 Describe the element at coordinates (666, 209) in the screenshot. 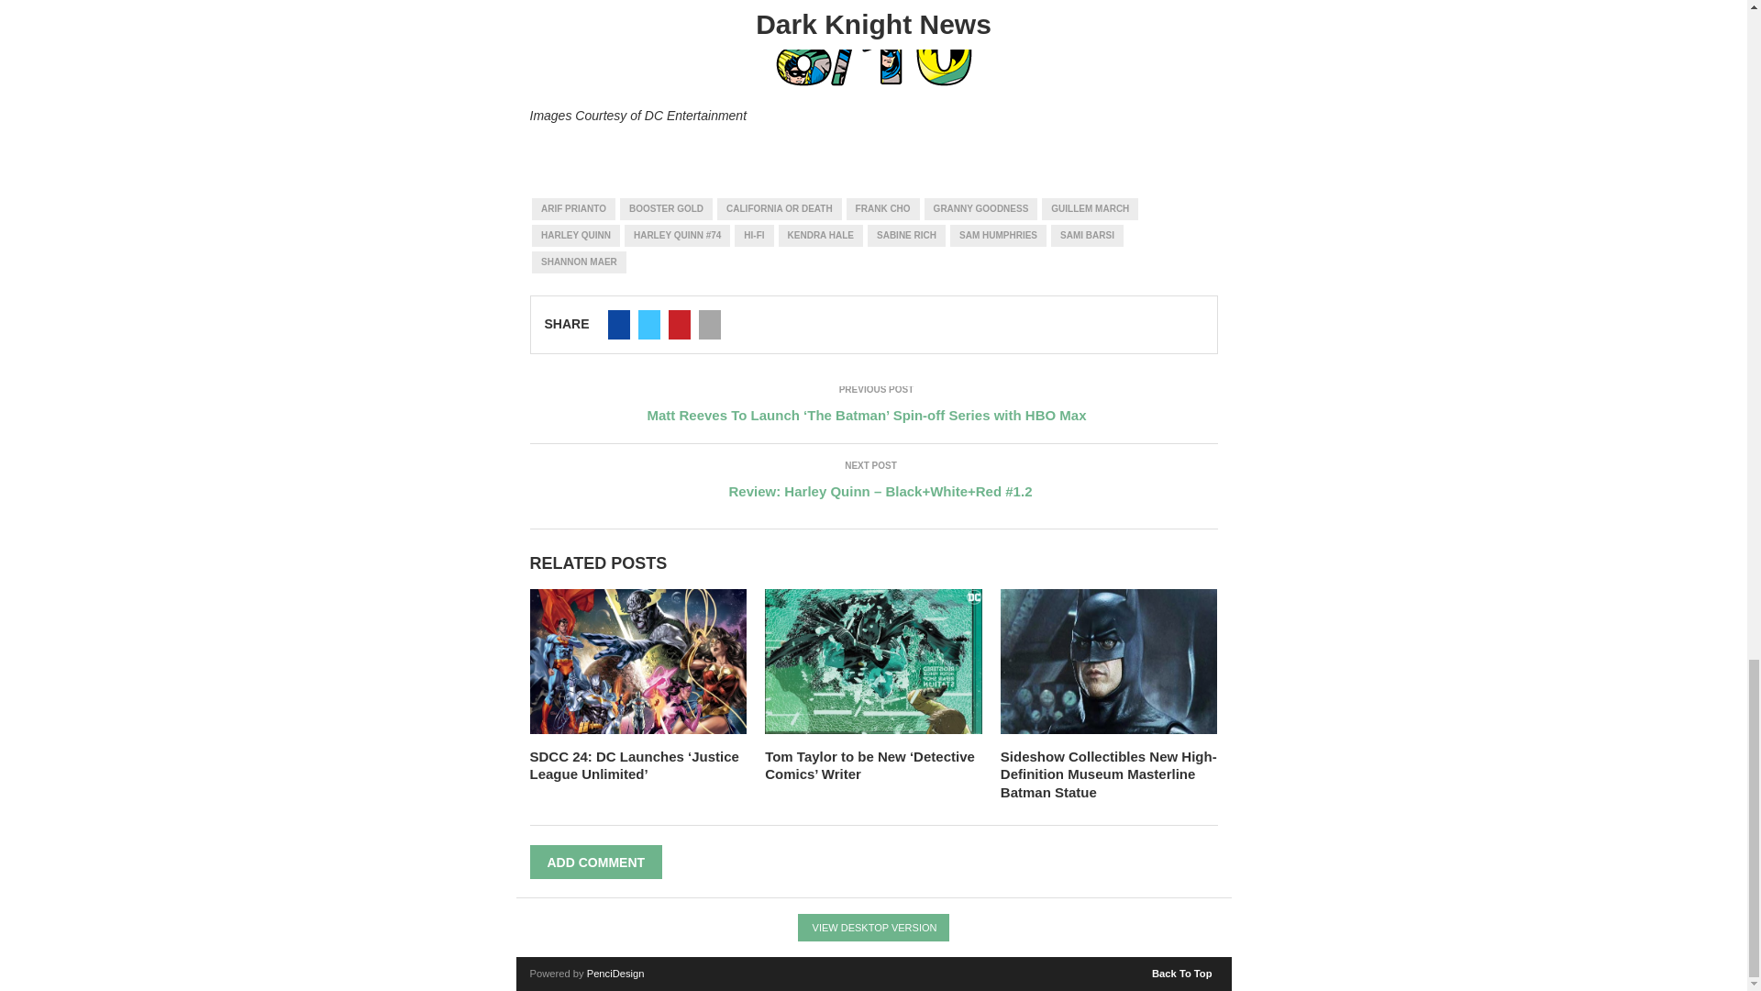

I see `BOOSTER GOLD` at that location.